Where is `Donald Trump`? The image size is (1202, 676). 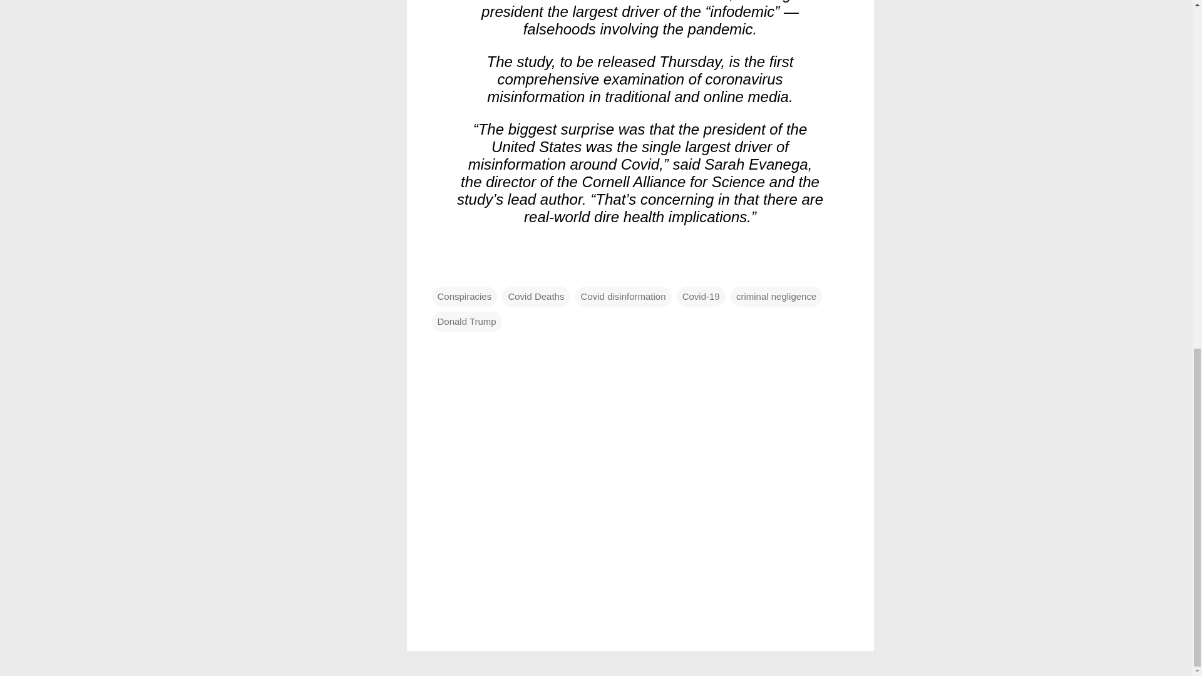
Donald Trump is located at coordinates (467, 320).